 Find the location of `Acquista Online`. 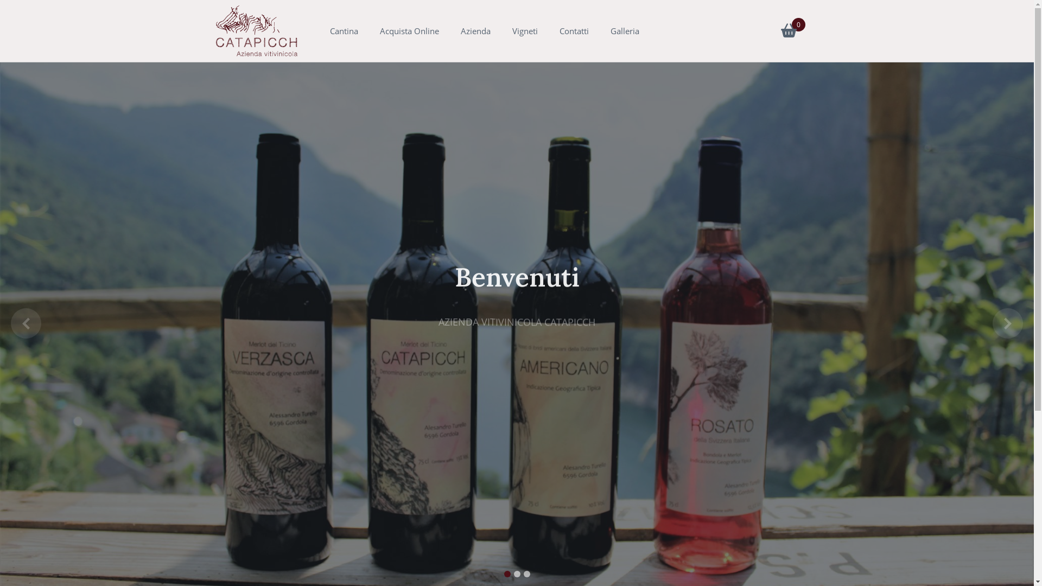

Acquista Online is located at coordinates (409, 31).